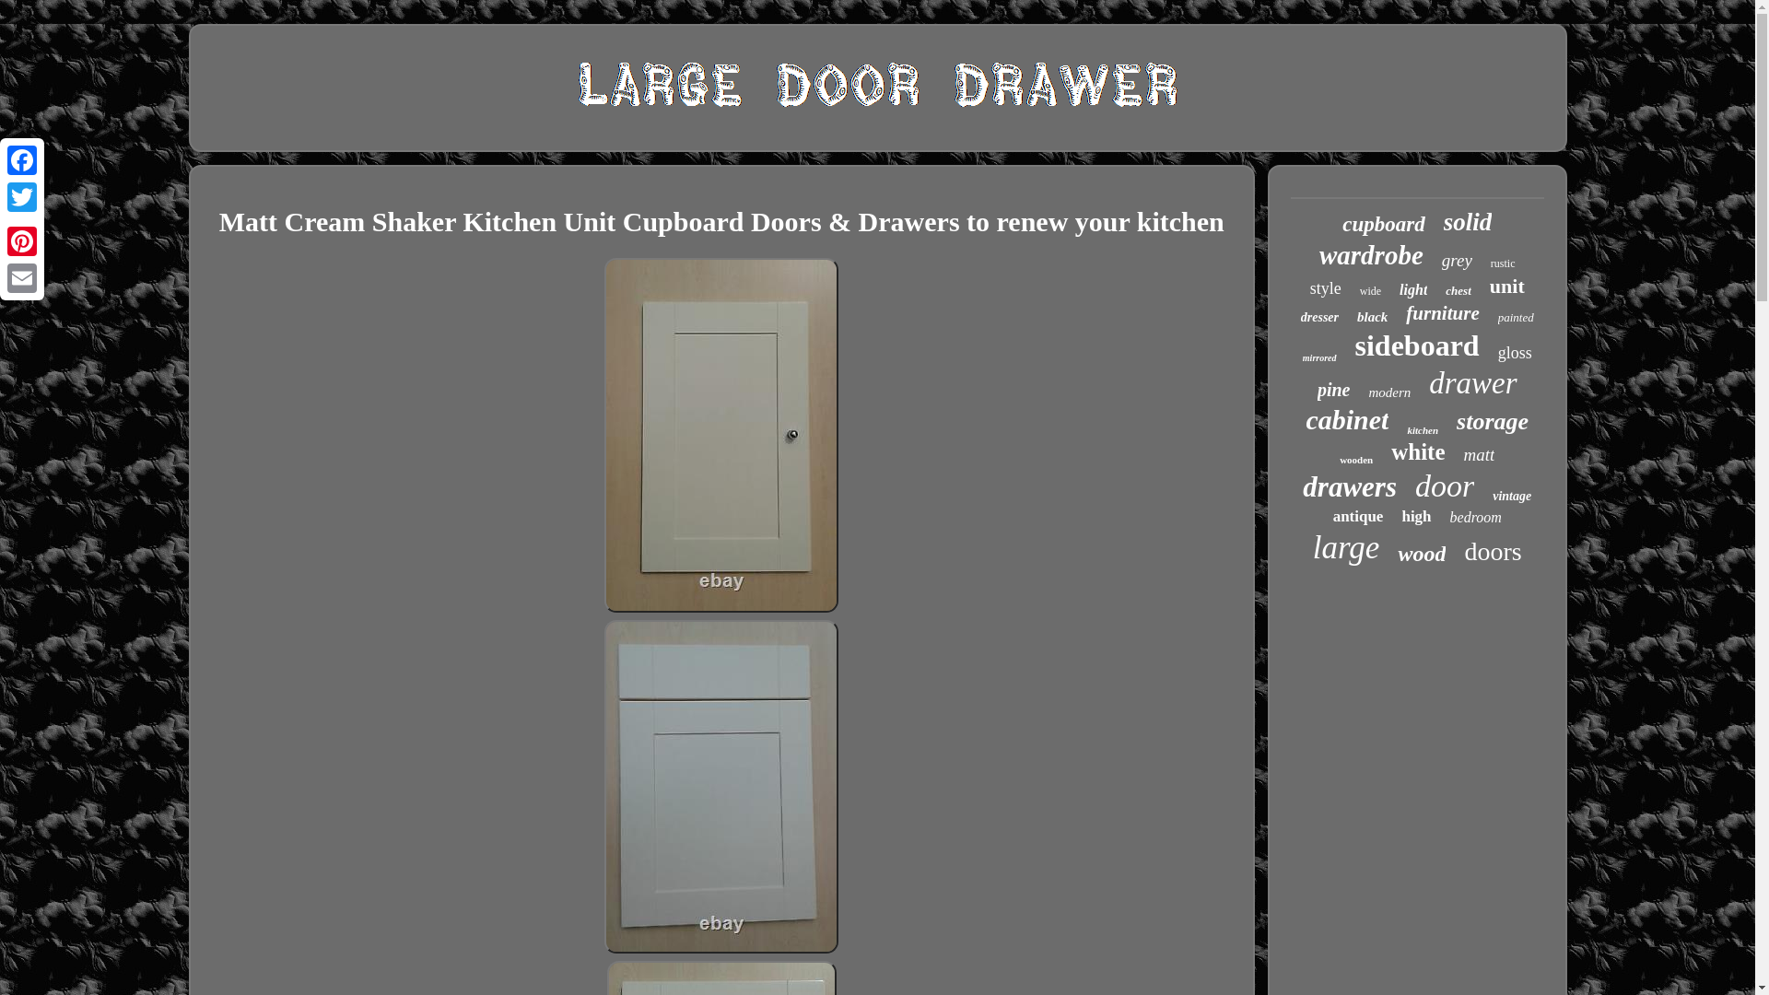 This screenshot has width=1769, height=995. I want to click on matt, so click(1480, 455).